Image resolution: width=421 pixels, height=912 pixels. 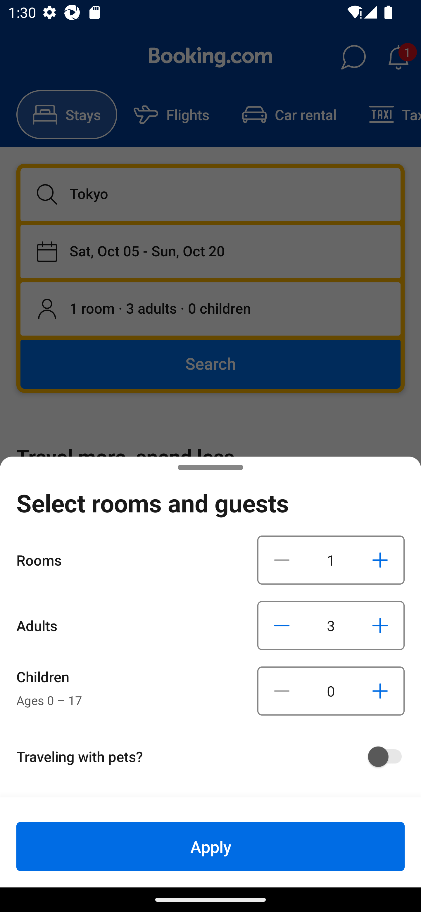 I want to click on Decrease, so click(x=282, y=626).